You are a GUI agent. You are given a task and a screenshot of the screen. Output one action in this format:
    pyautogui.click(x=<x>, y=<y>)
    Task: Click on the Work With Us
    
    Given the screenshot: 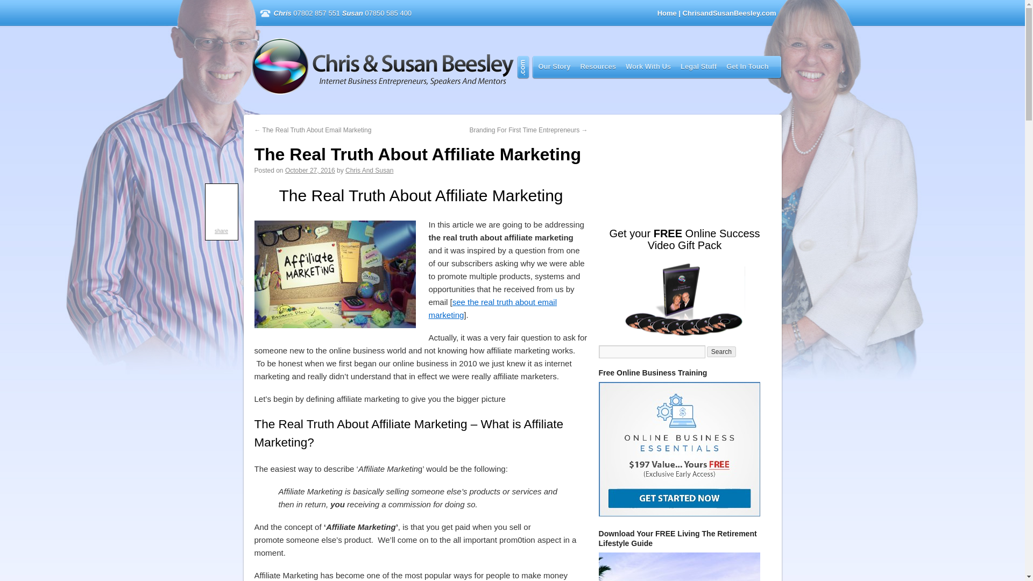 What is the action you would take?
    pyautogui.click(x=648, y=66)
    